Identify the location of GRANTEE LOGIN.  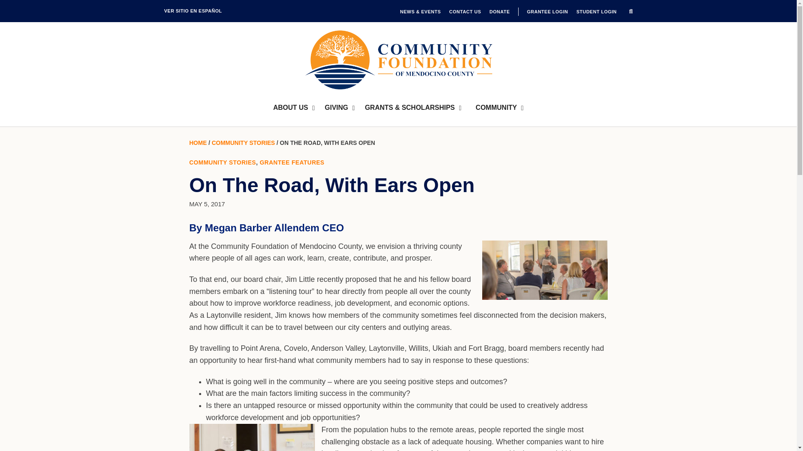
(547, 12).